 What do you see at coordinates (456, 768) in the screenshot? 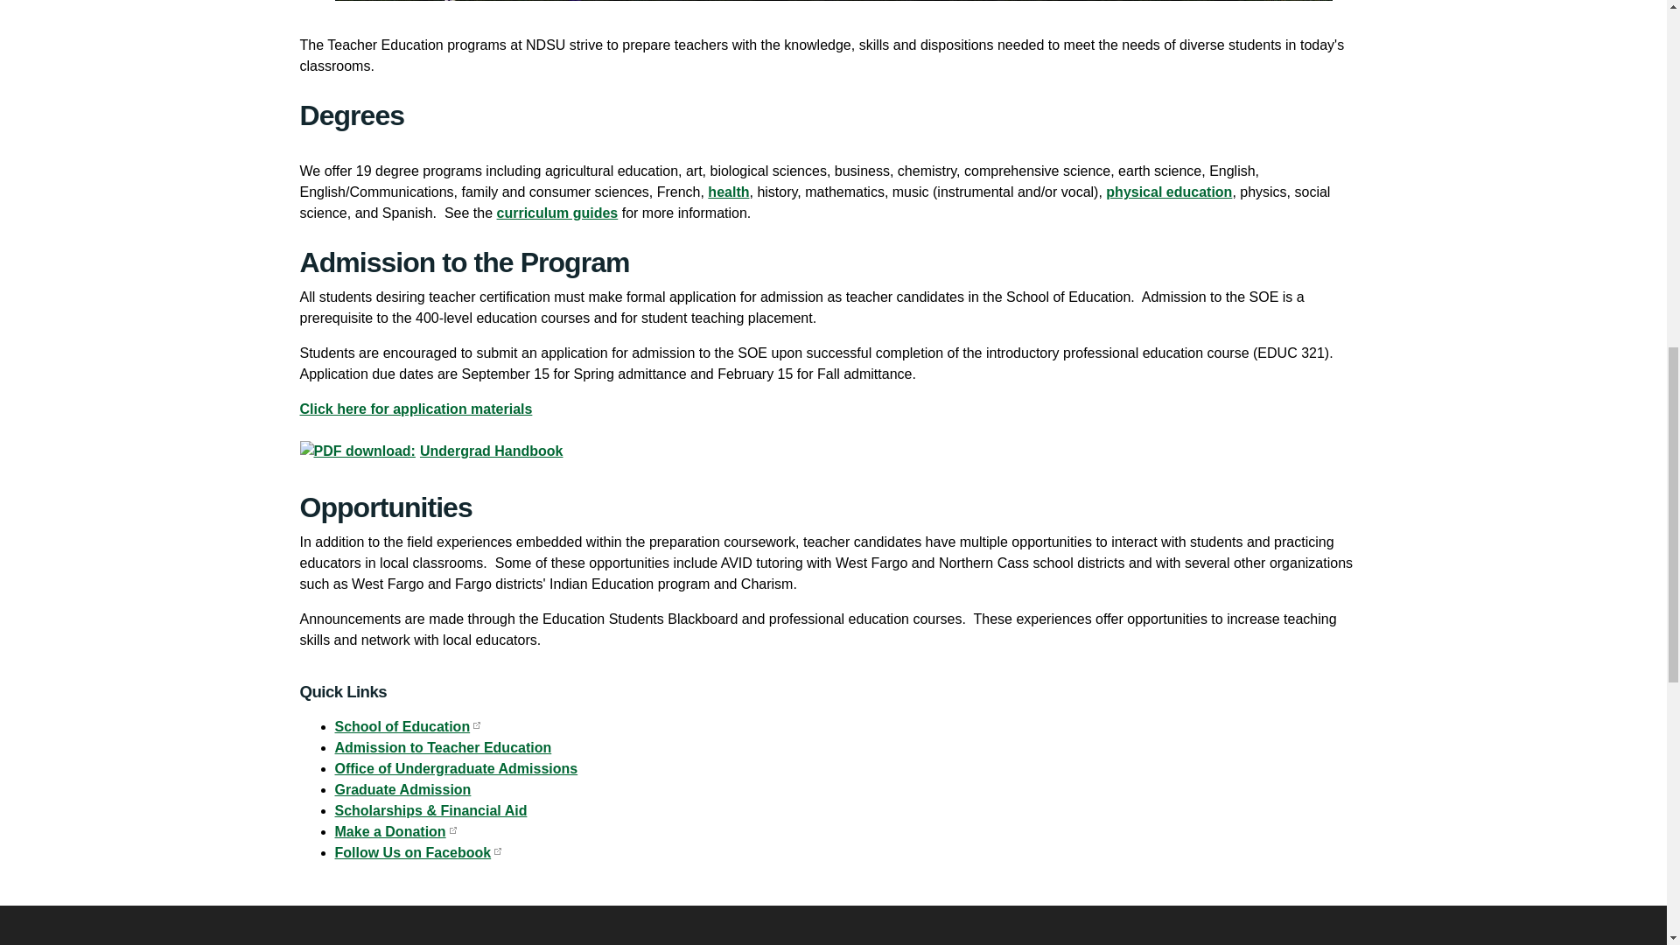
I see `Undergraduate Admission` at bounding box center [456, 768].